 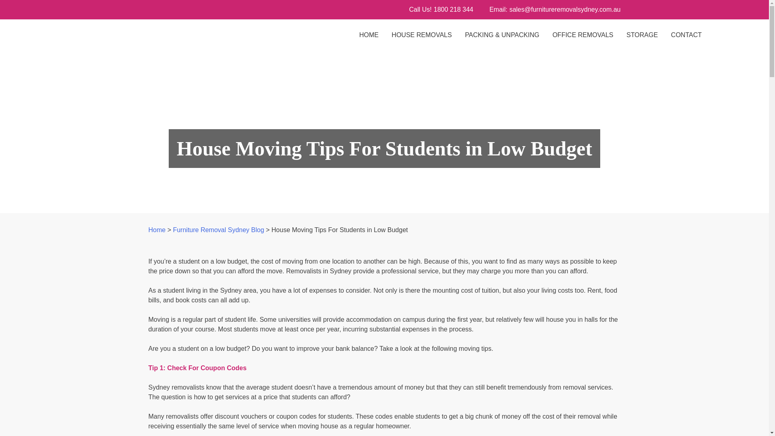 I want to click on sales@furnitureremovalsydney.com.au, so click(x=565, y=10).